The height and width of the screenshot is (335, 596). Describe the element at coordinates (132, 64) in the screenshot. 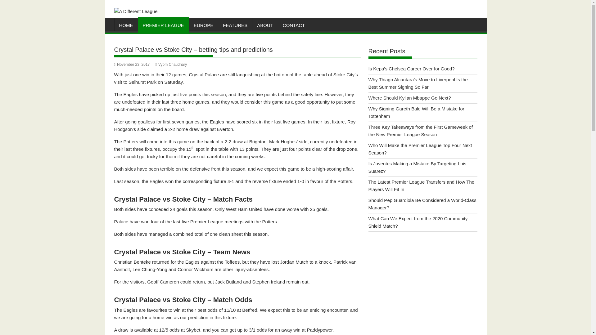

I see `November 23, 2017` at that location.